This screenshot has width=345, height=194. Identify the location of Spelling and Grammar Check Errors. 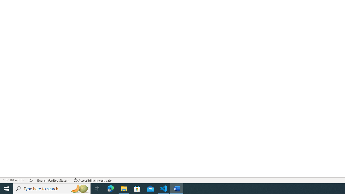
(31, 180).